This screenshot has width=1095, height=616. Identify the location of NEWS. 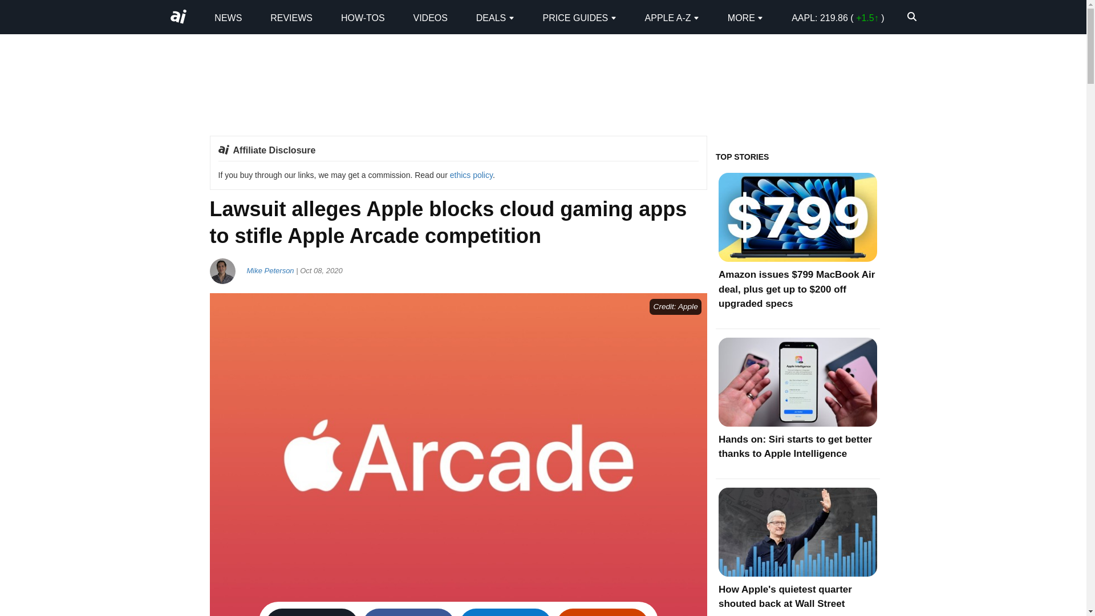
(228, 17).